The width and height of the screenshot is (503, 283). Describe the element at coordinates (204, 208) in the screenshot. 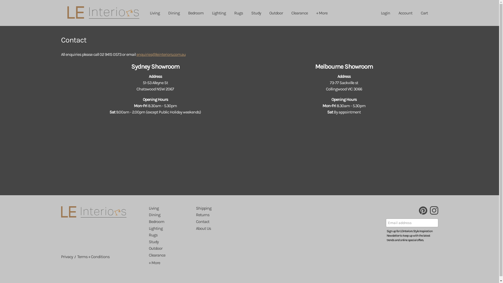

I see `Shipping` at that location.